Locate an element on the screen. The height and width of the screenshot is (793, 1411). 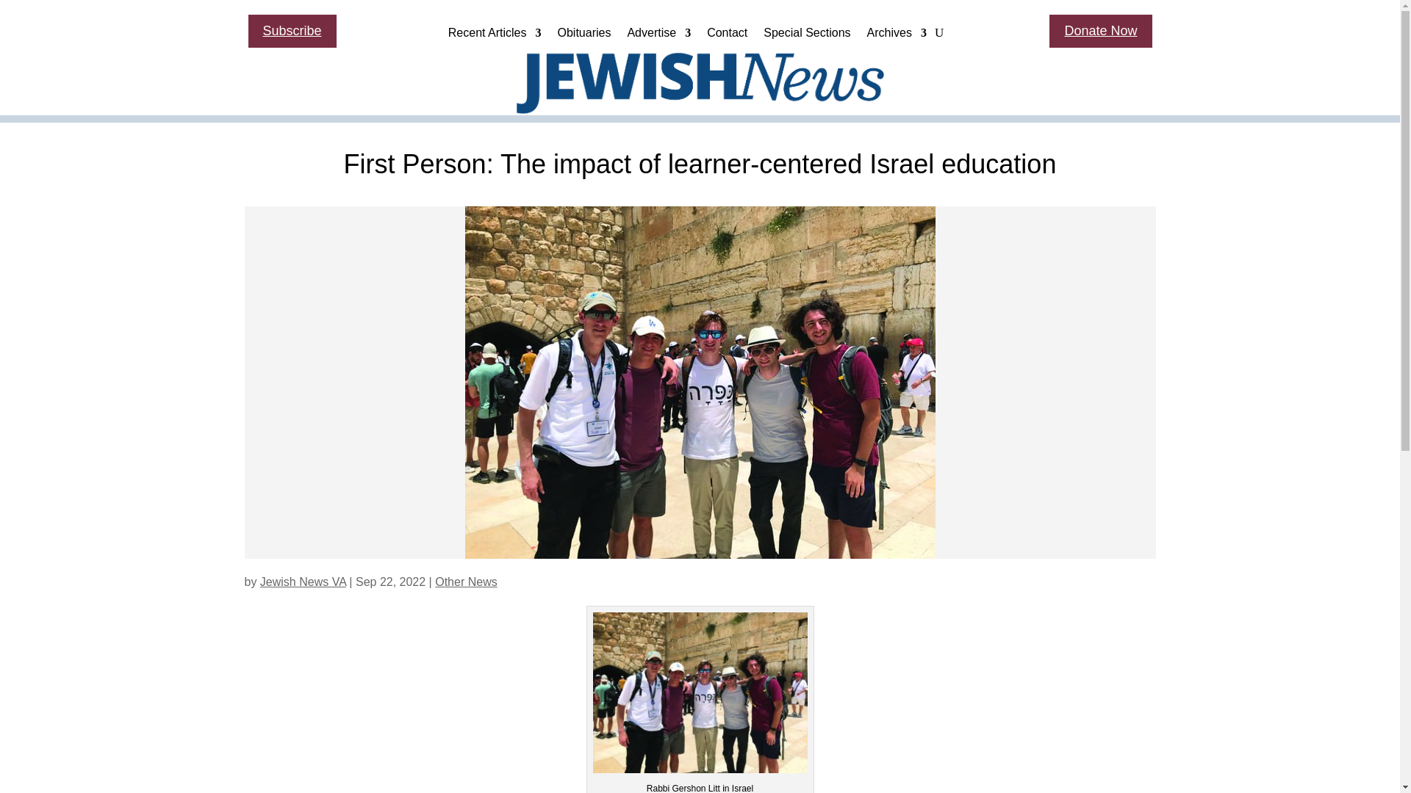
Obituaries is located at coordinates (584, 36).